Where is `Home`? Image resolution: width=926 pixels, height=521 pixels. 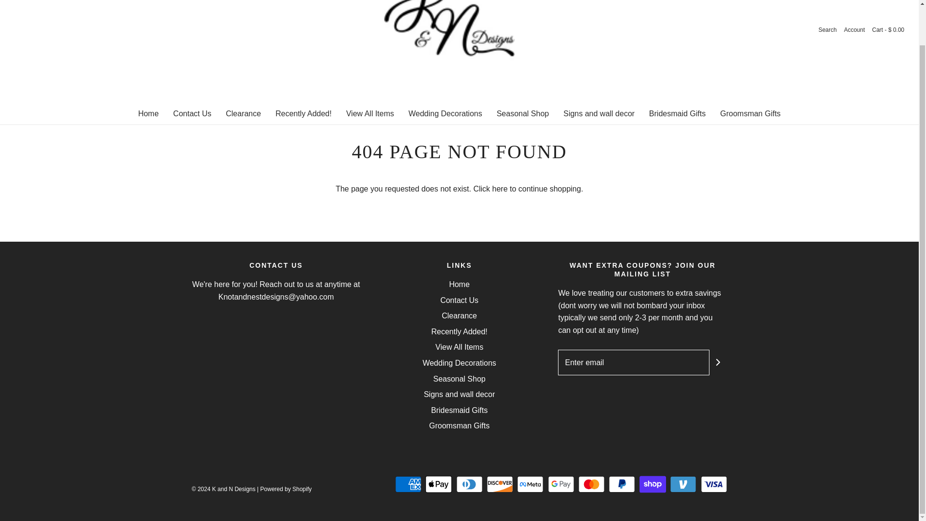 Home is located at coordinates (148, 114).